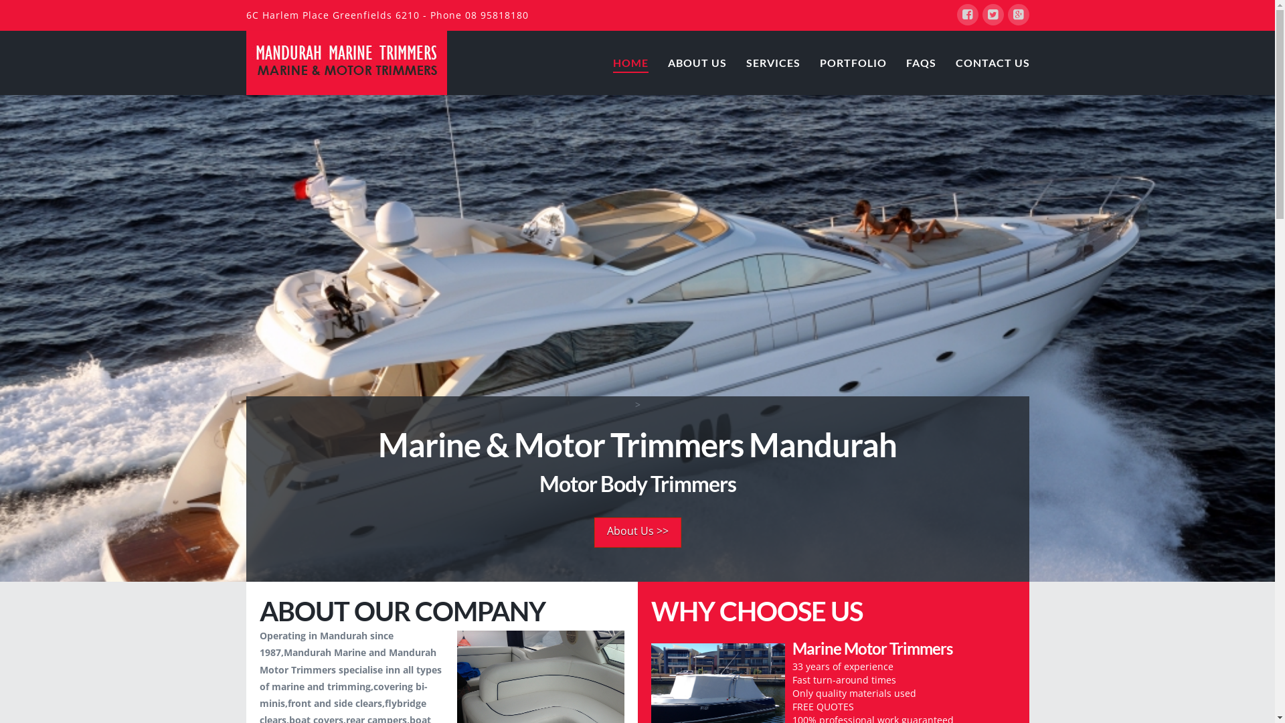 Image resolution: width=1285 pixels, height=723 pixels. Describe the element at coordinates (993, 15) in the screenshot. I see `Twitter` at that location.